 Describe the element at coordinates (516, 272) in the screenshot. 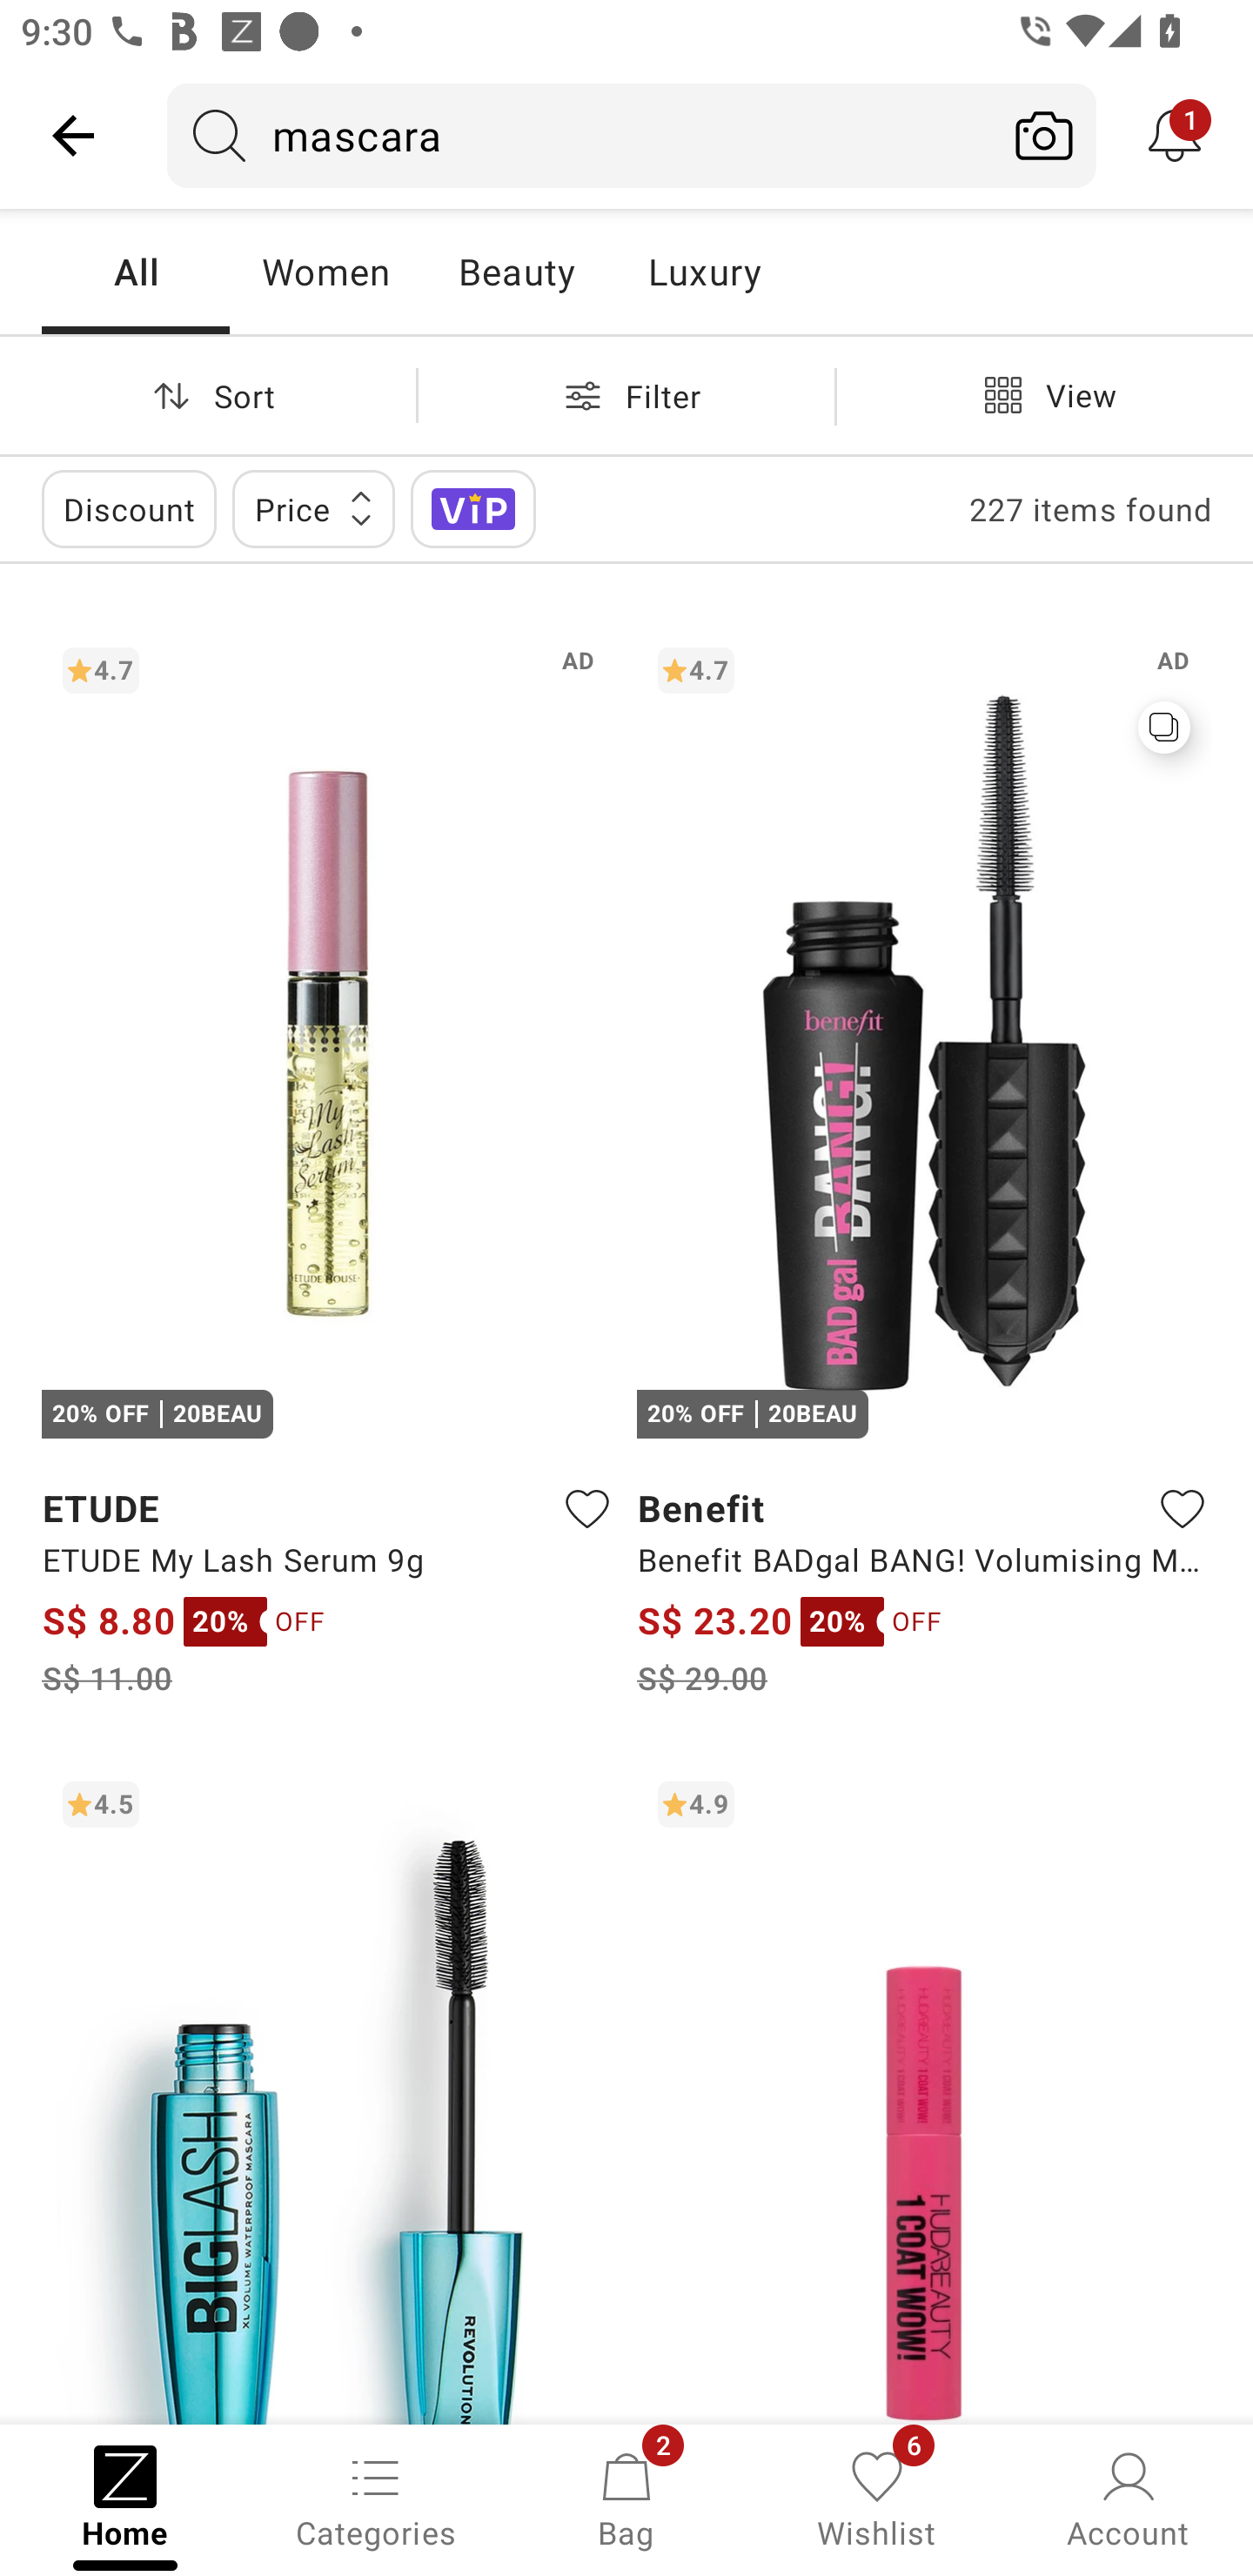

I see `Beauty` at that location.